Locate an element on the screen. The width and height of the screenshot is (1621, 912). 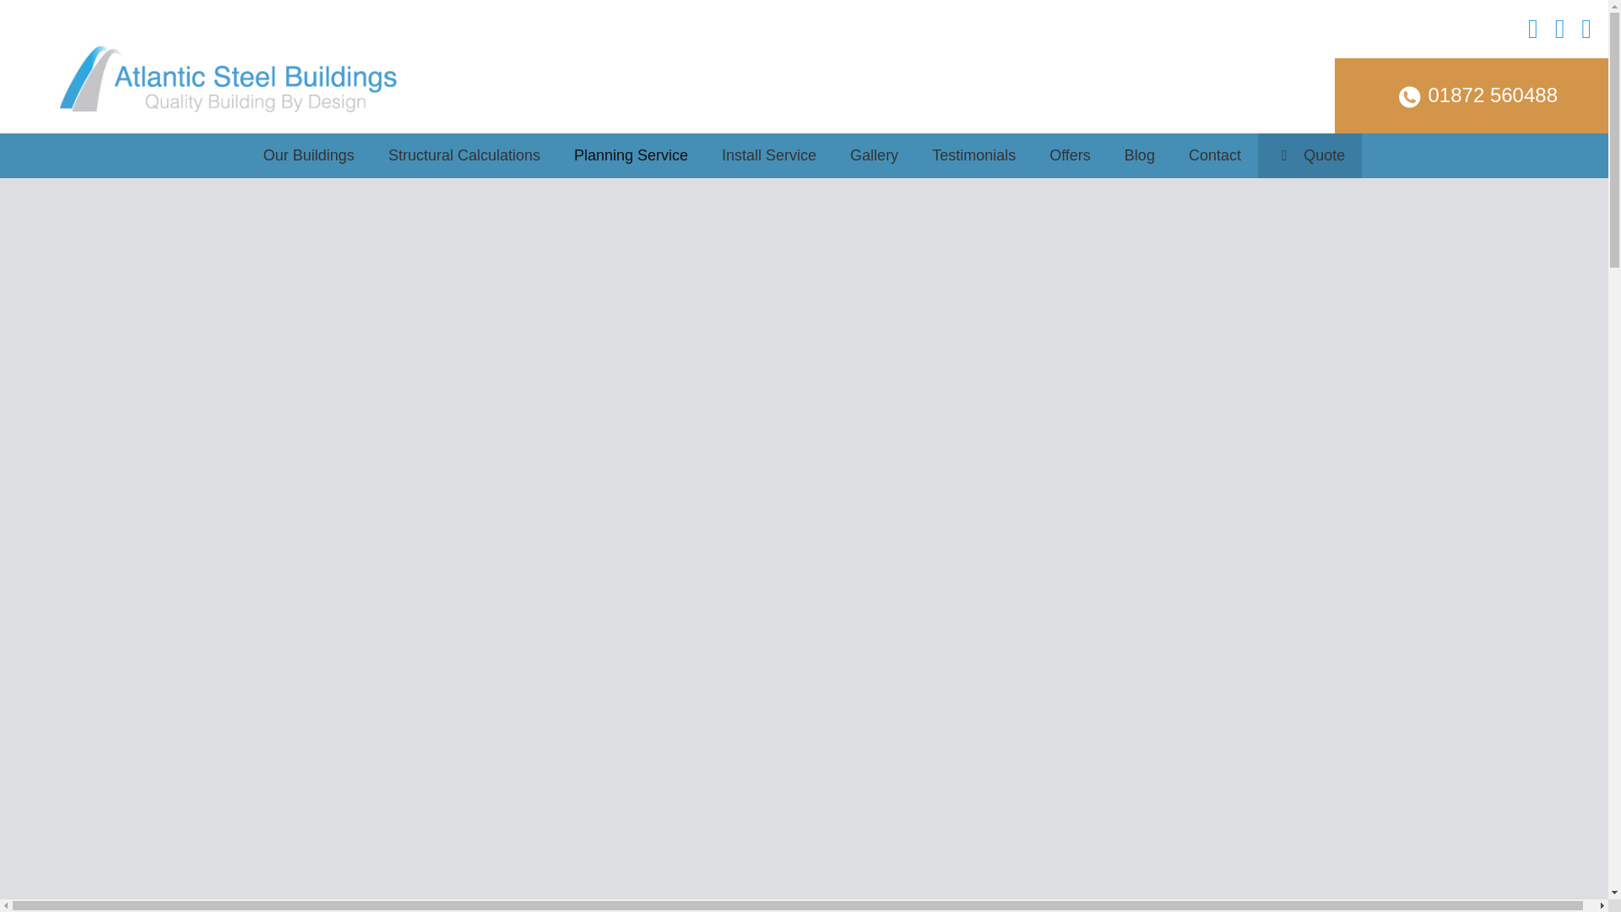
Blog is located at coordinates (1140, 155).